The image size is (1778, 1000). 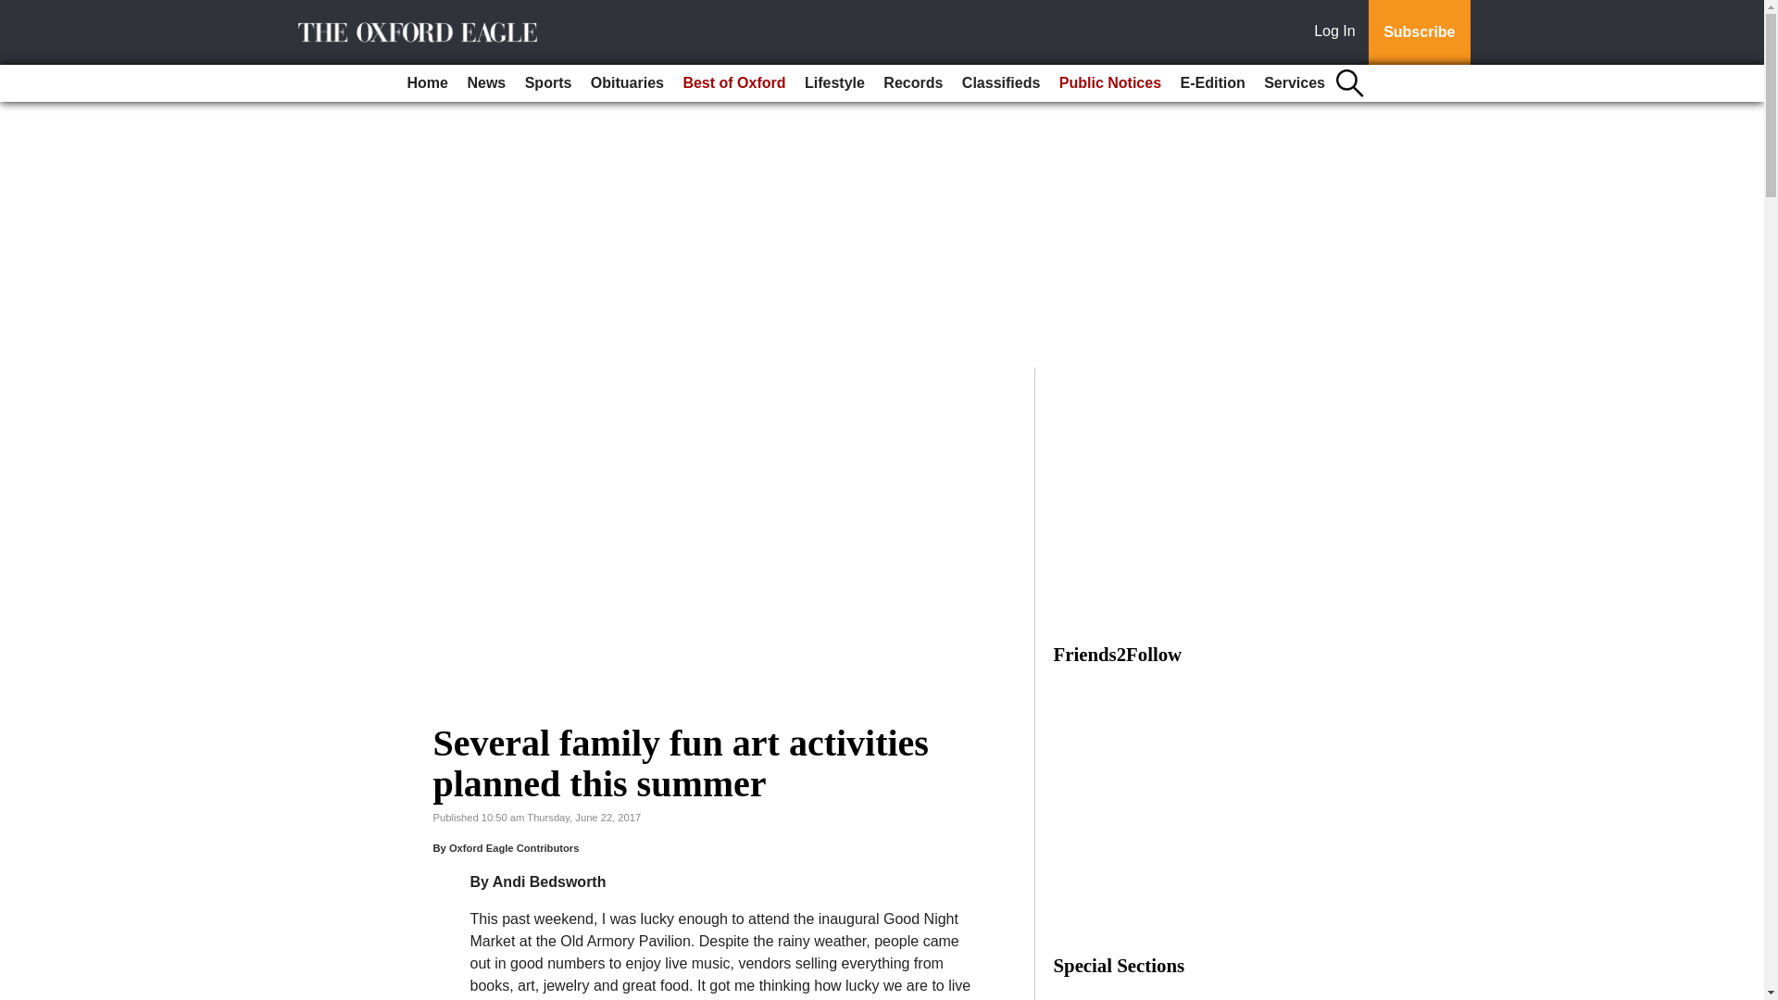 I want to click on Services, so click(x=1295, y=83).